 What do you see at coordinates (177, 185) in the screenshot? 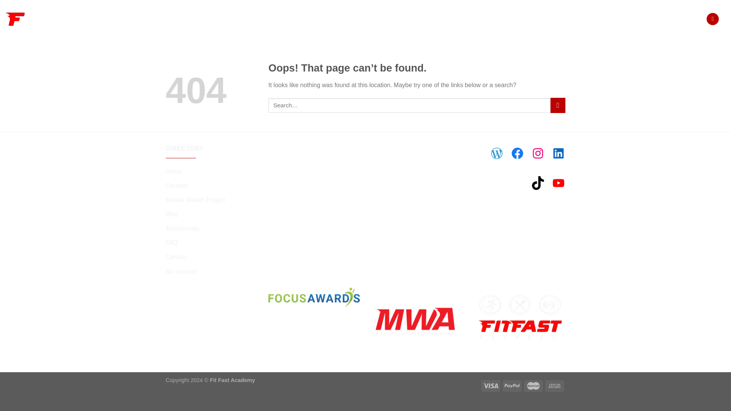
I see `Courses` at bounding box center [177, 185].